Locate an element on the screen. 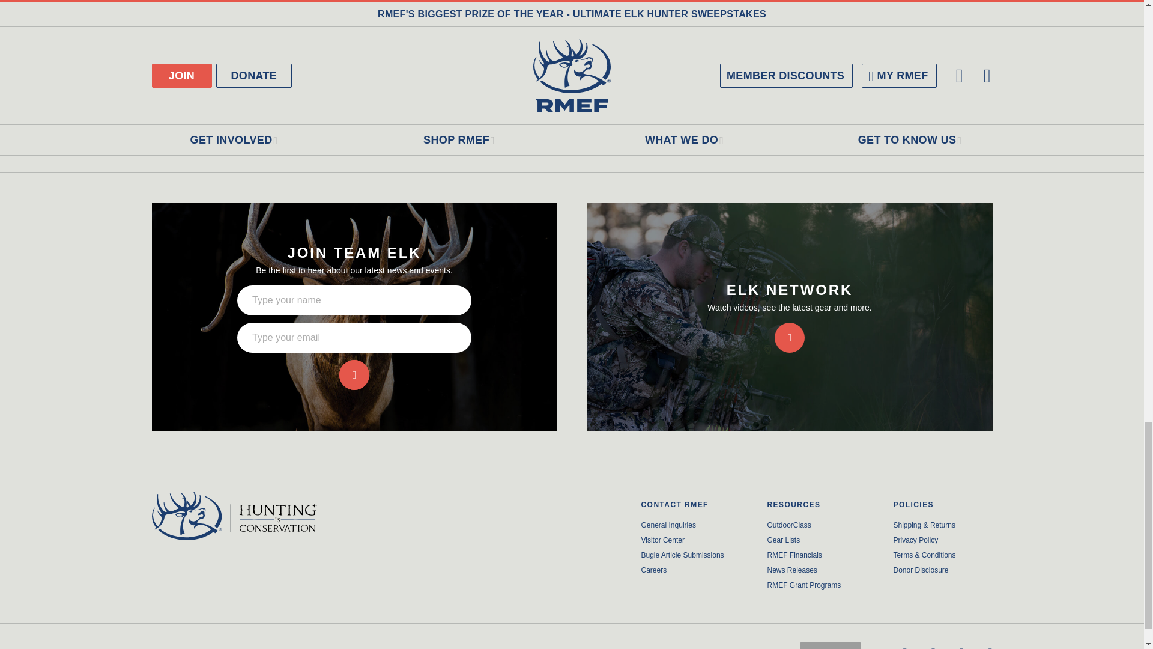 The image size is (1153, 649). Twitter is located at coordinates (933, 642).